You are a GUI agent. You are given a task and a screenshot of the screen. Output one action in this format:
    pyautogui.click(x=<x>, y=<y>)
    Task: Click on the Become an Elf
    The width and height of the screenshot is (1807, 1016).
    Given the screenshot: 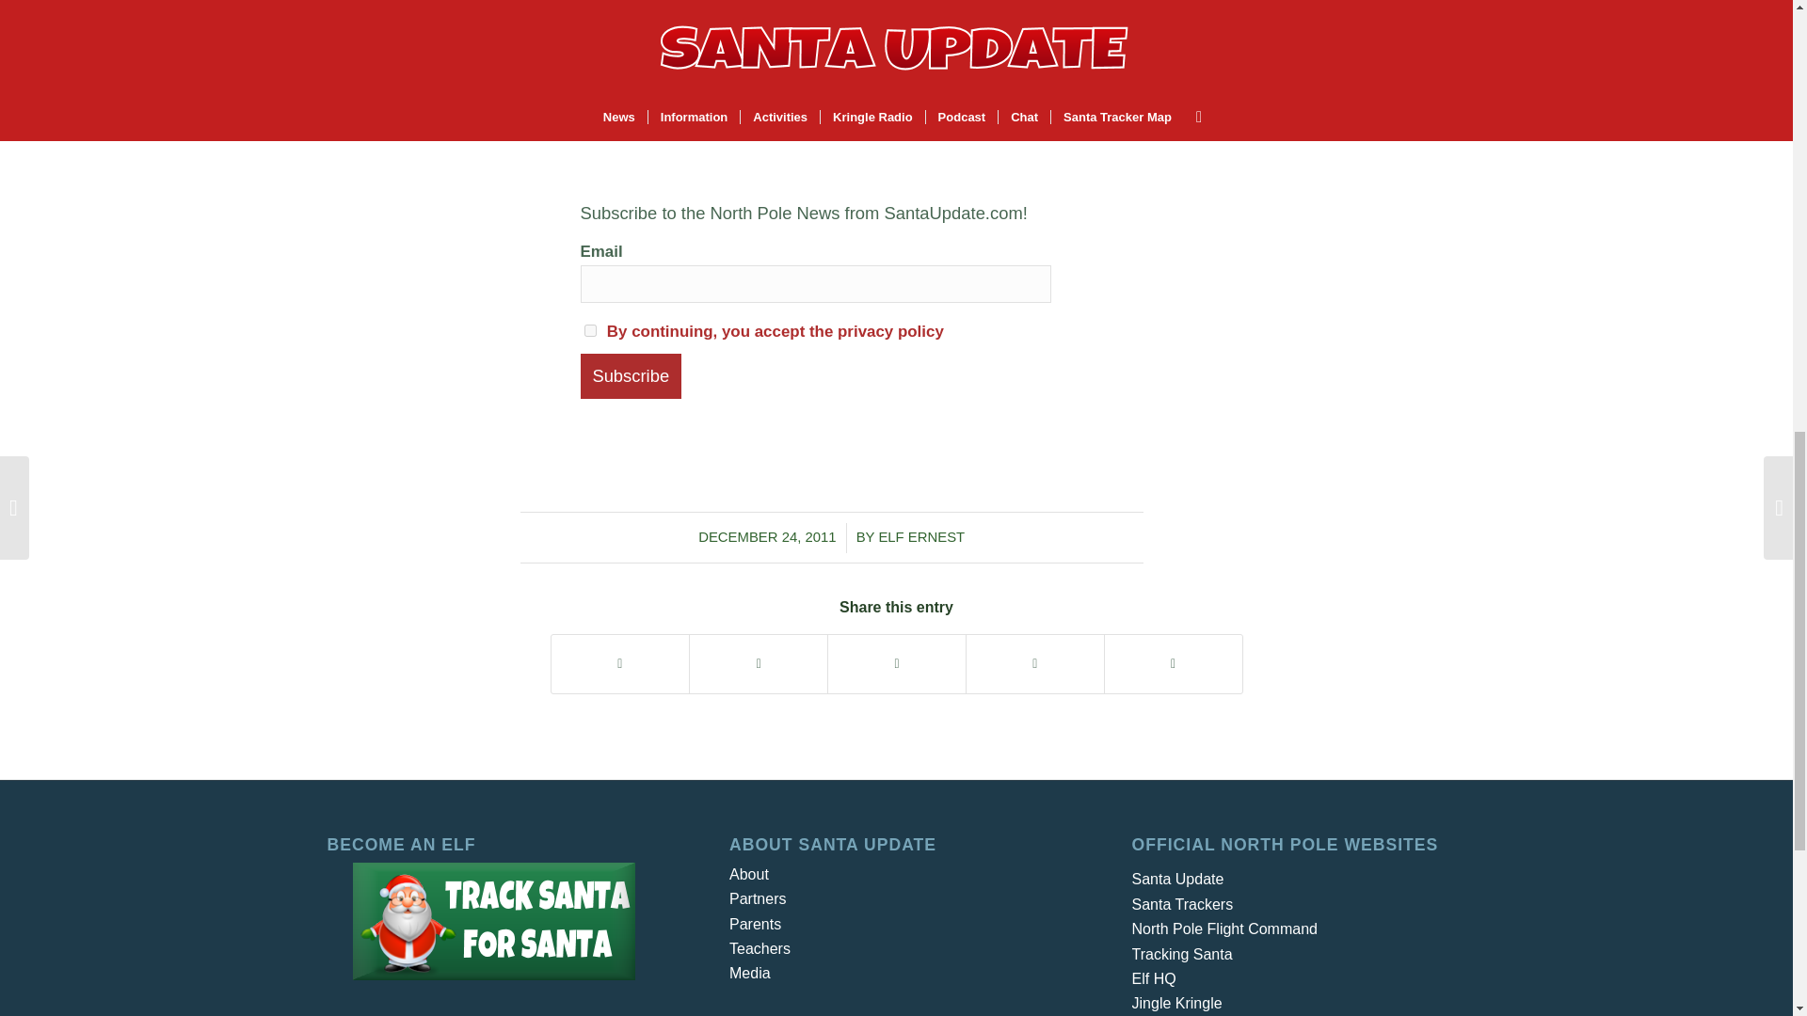 What is the action you would take?
    pyautogui.click(x=493, y=921)
    